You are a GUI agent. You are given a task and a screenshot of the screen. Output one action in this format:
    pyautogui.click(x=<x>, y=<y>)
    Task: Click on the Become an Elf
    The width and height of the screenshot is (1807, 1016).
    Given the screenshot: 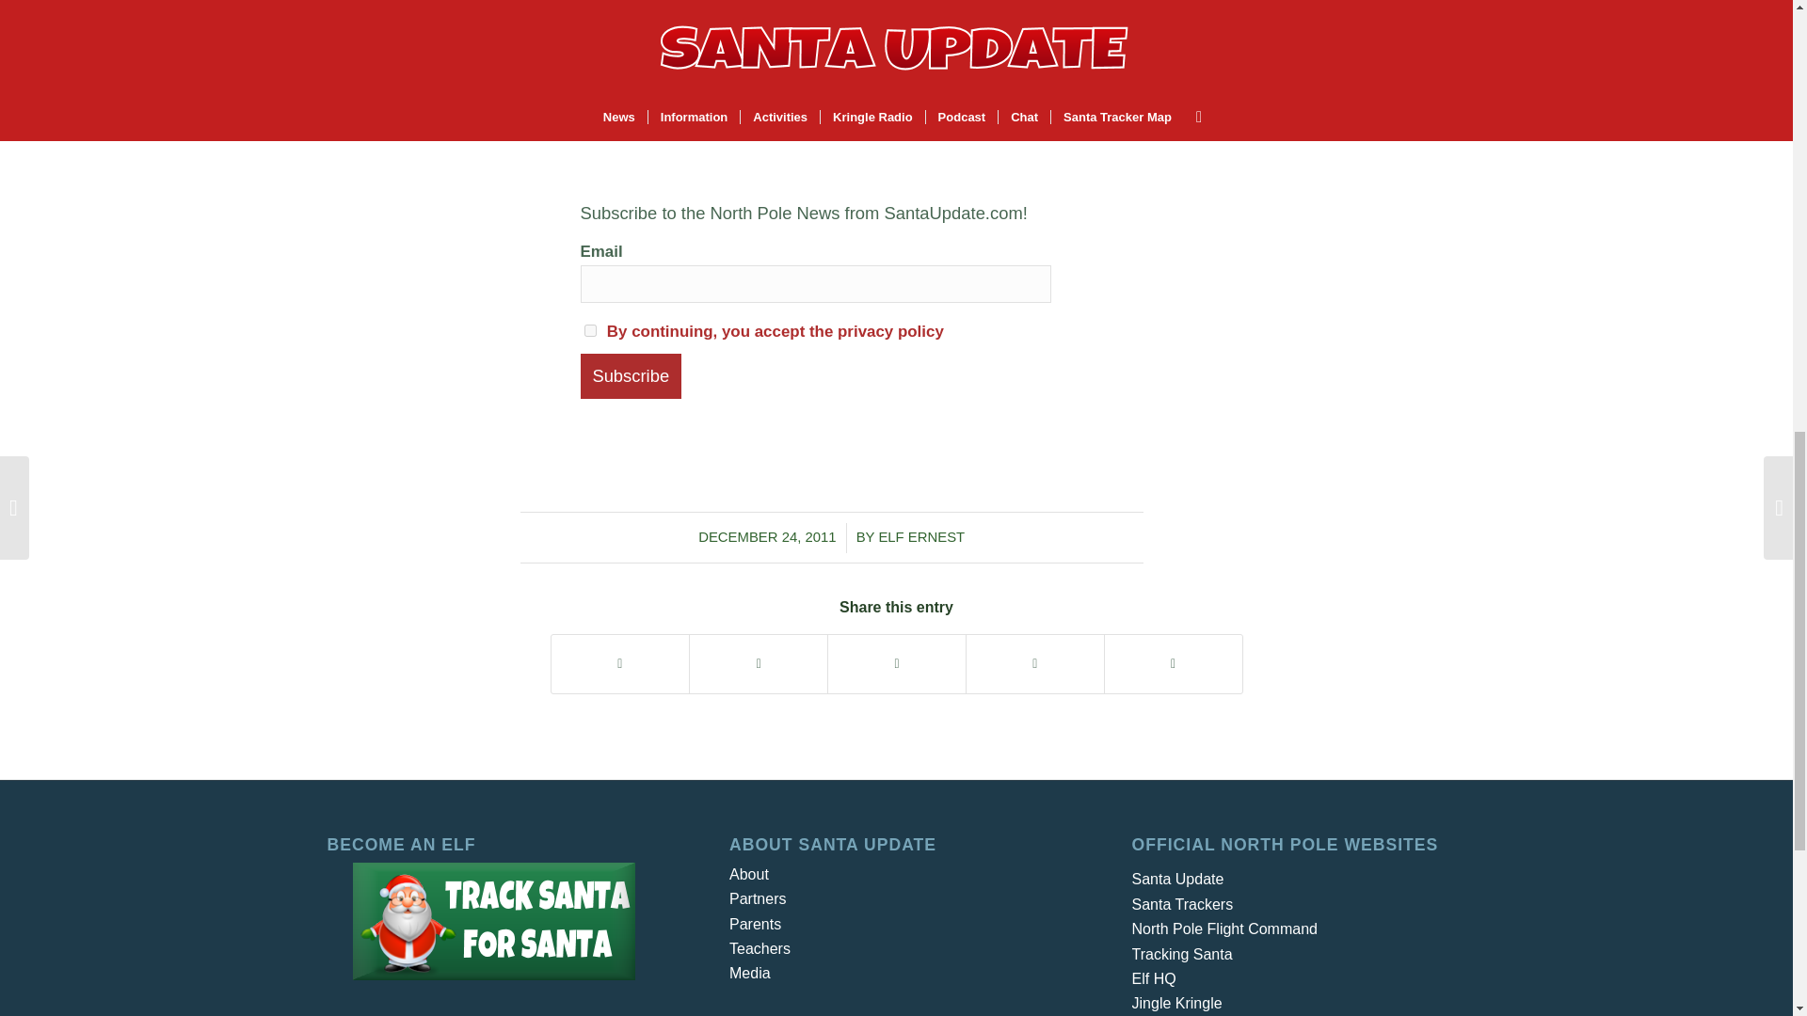 What is the action you would take?
    pyautogui.click(x=493, y=921)
    